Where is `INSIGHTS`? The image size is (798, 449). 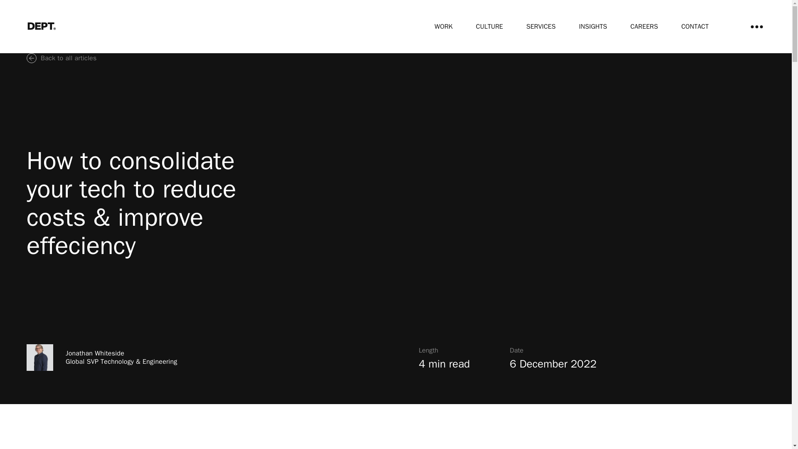 INSIGHTS is located at coordinates (593, 27).